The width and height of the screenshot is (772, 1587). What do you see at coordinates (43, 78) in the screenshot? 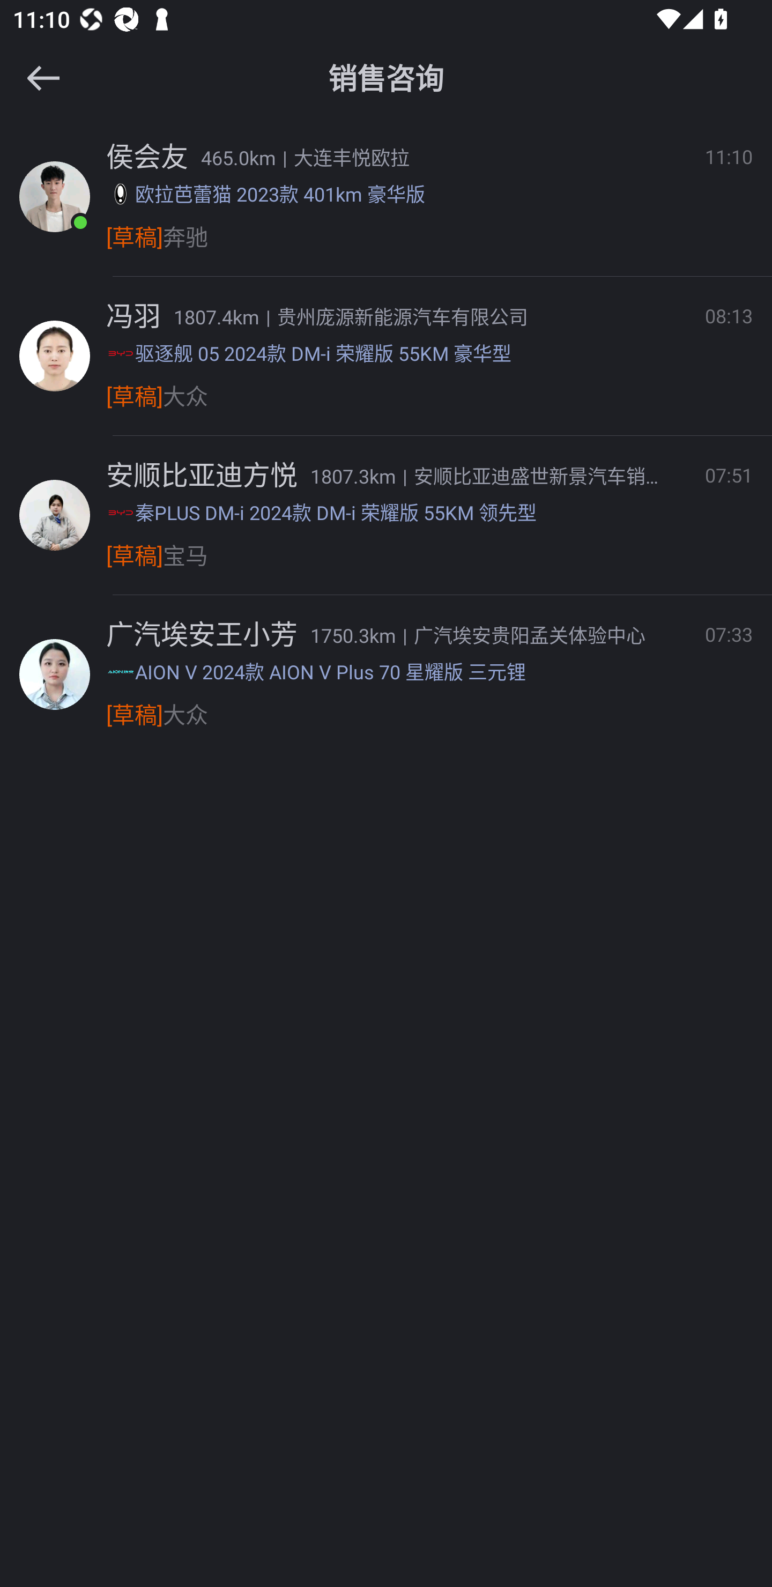
I see `` at bounding box center [43, 78].